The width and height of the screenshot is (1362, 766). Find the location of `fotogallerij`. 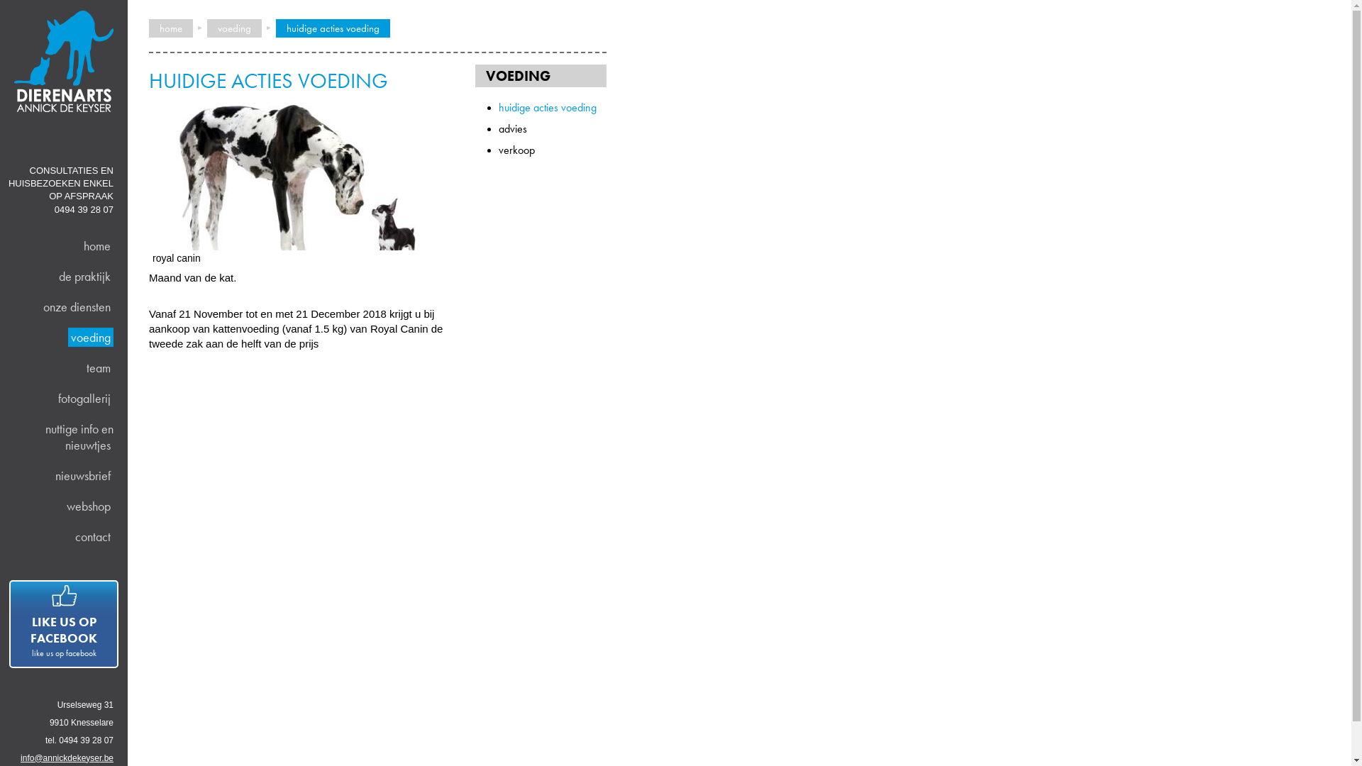

fotogallerij is located at coordinates (84, 399).